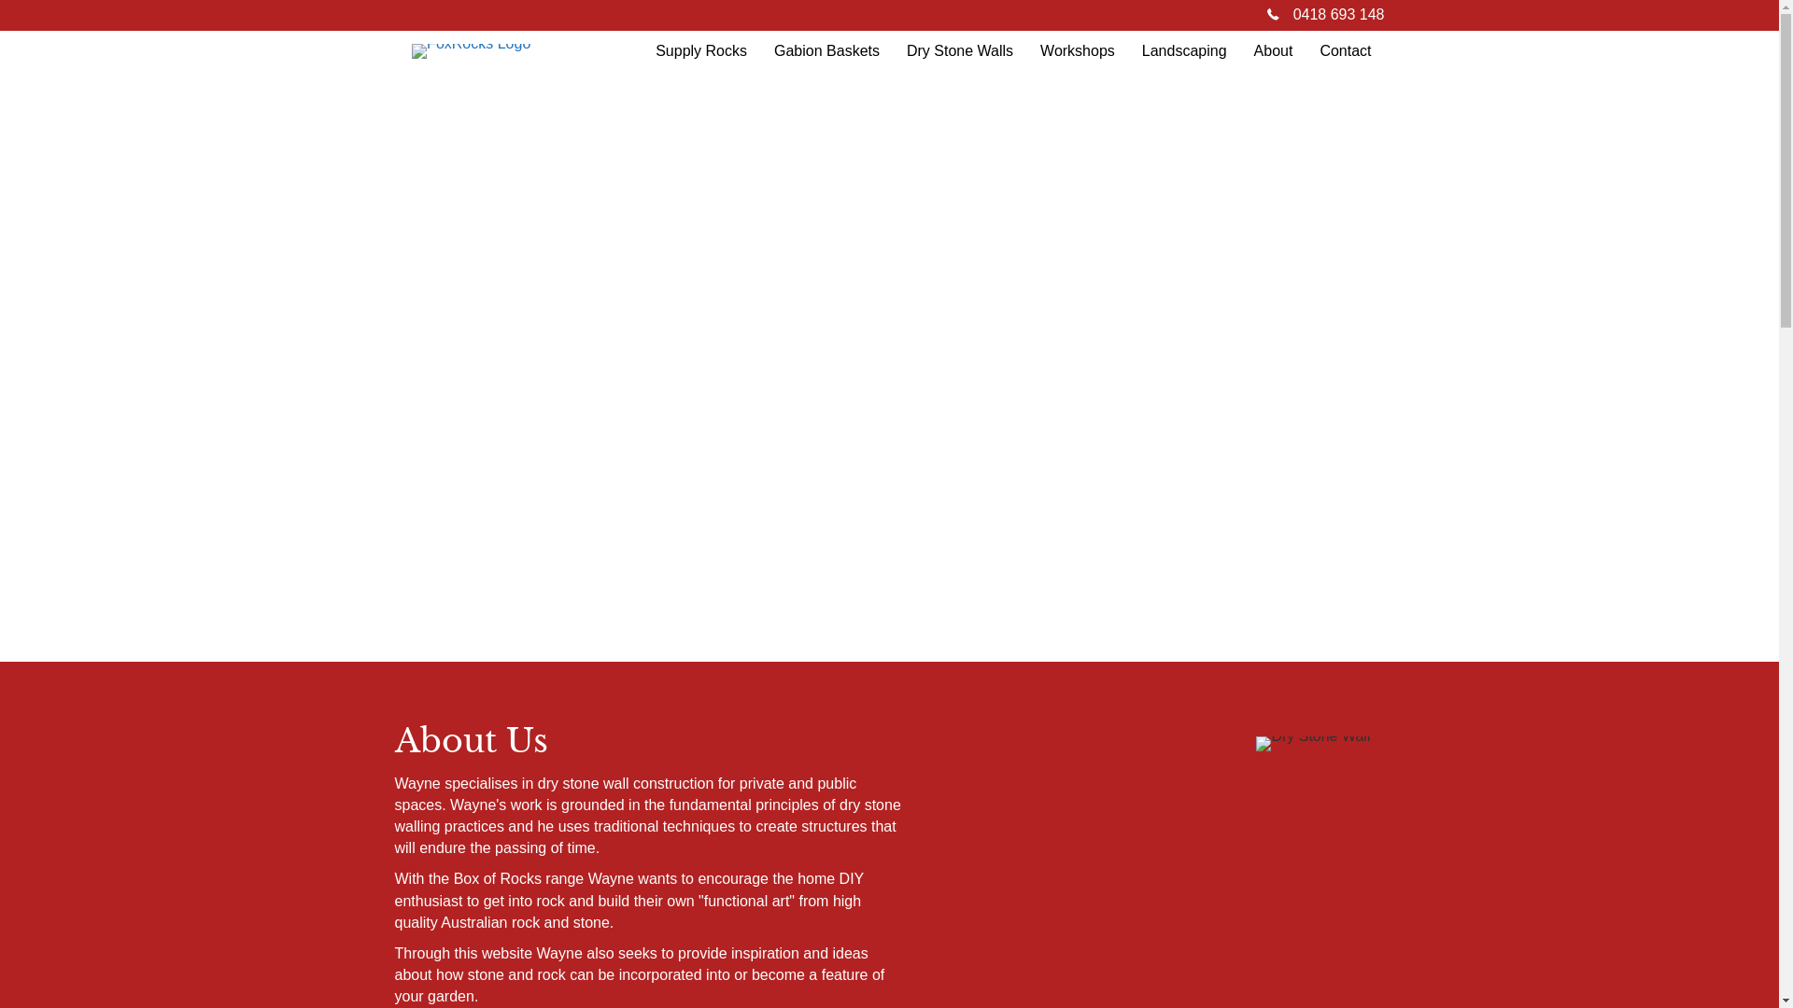  Describe the element at coordinates (1184, 51) in the screenshot. I see `Landscaping` at that location.